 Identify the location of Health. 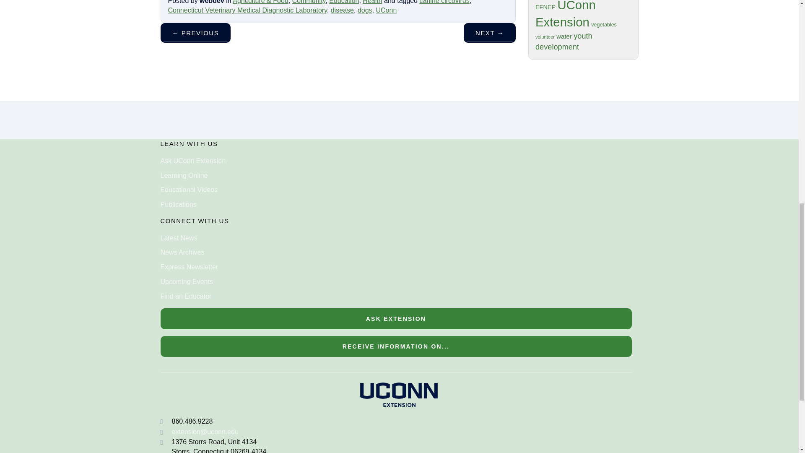
(372, 2).